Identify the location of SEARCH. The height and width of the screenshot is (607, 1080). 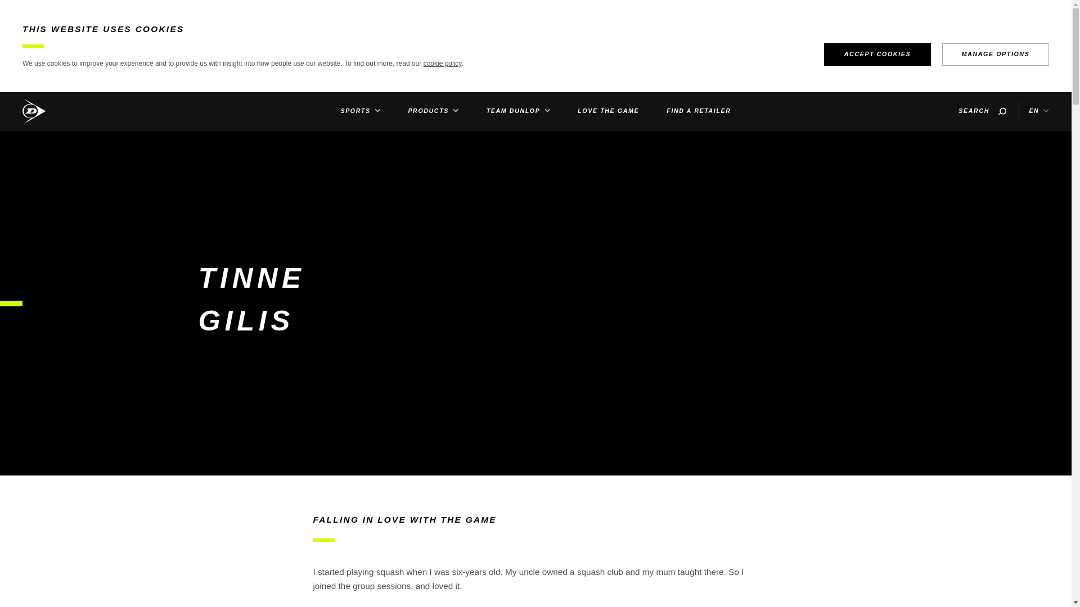
(982, 111).